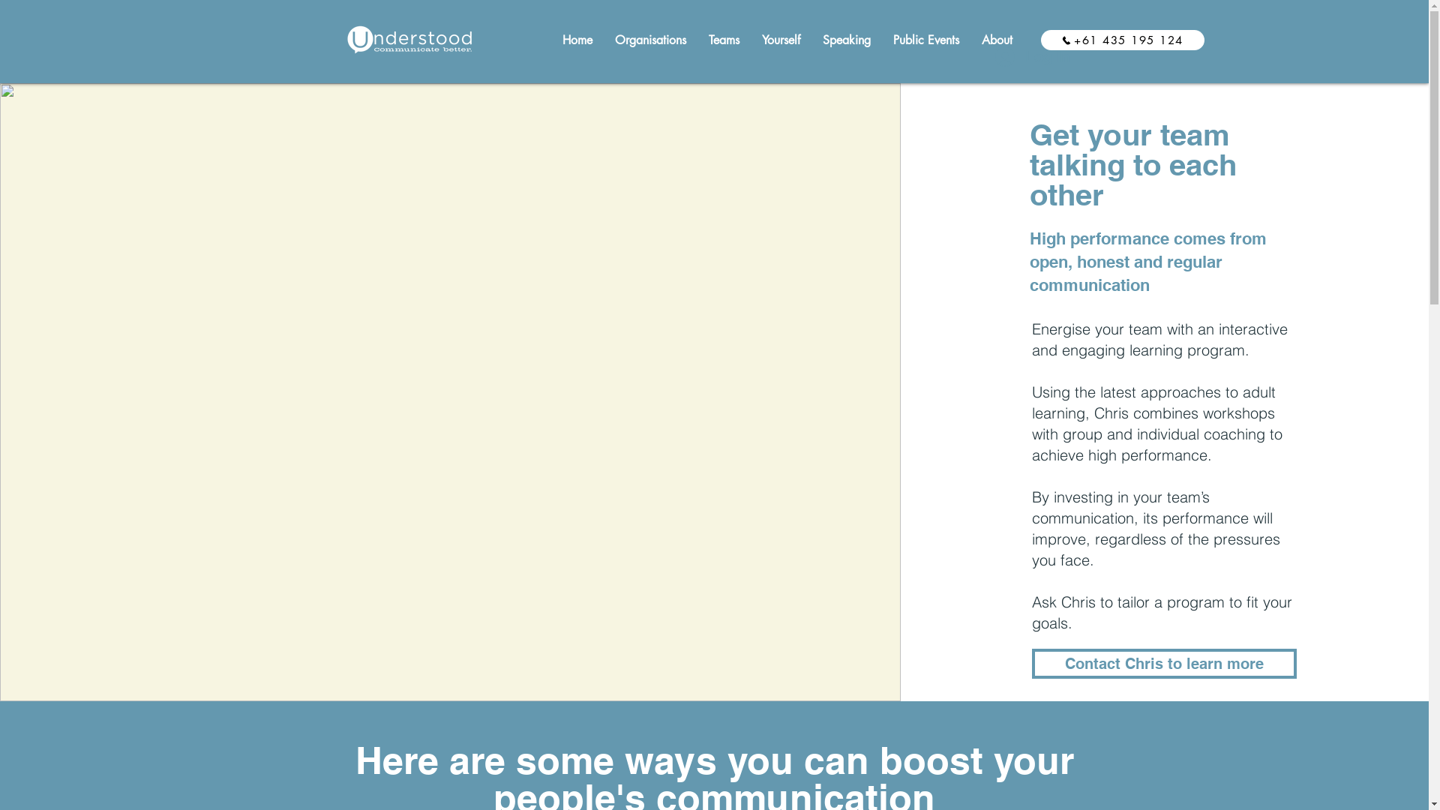  I want to click on Public Events, so click(926, 40).